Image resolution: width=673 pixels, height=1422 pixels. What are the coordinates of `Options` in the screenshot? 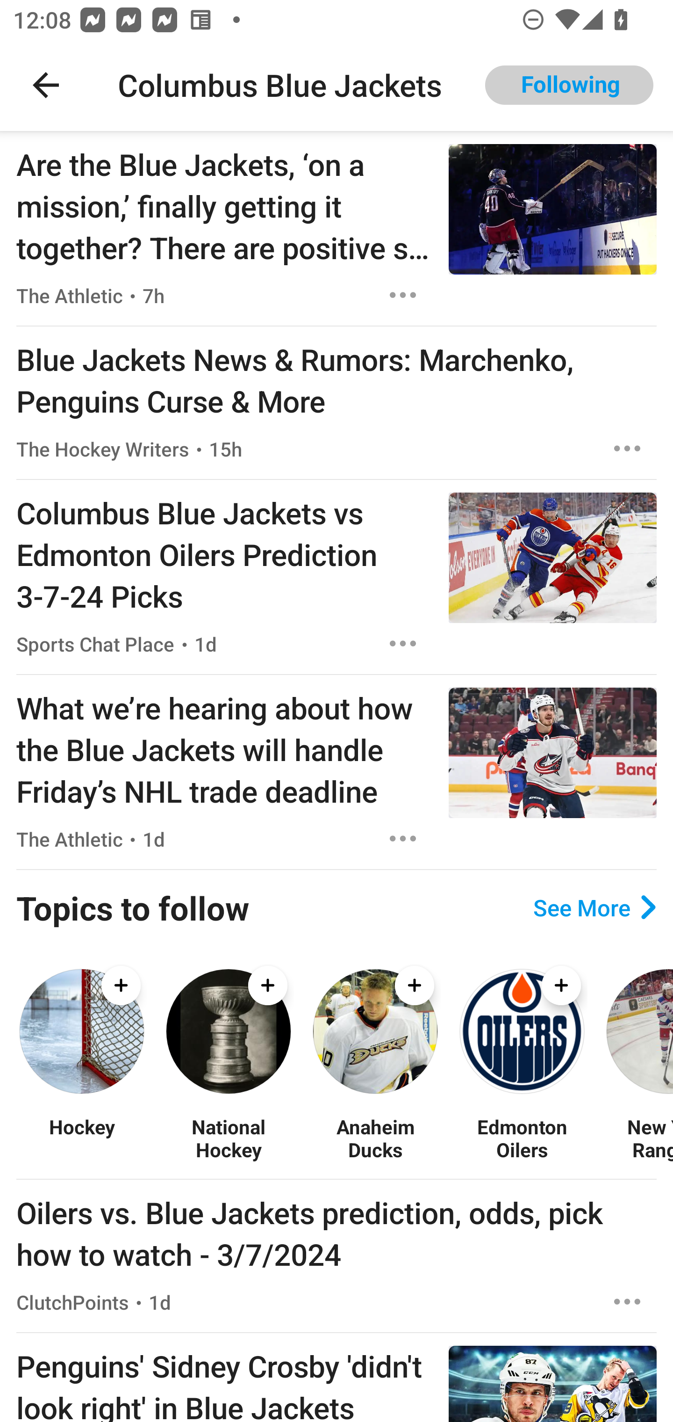 It's located at (627, 1302).